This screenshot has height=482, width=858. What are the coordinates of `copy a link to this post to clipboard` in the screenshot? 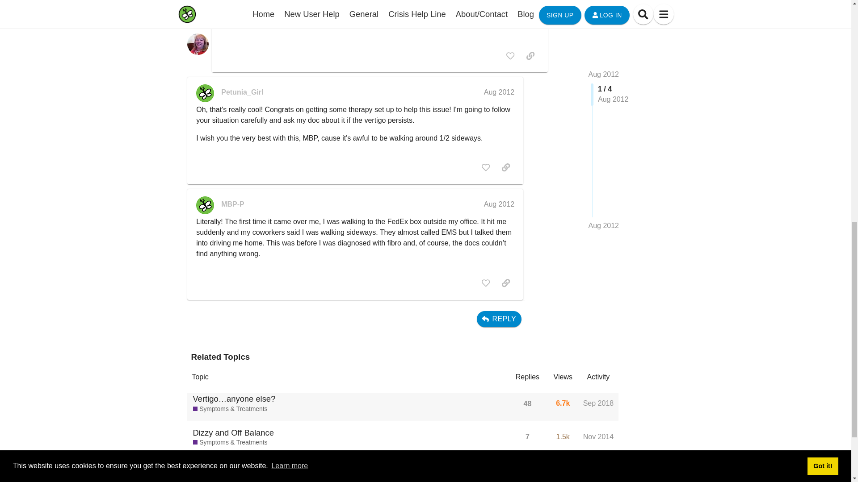 It's located at (530, 55).